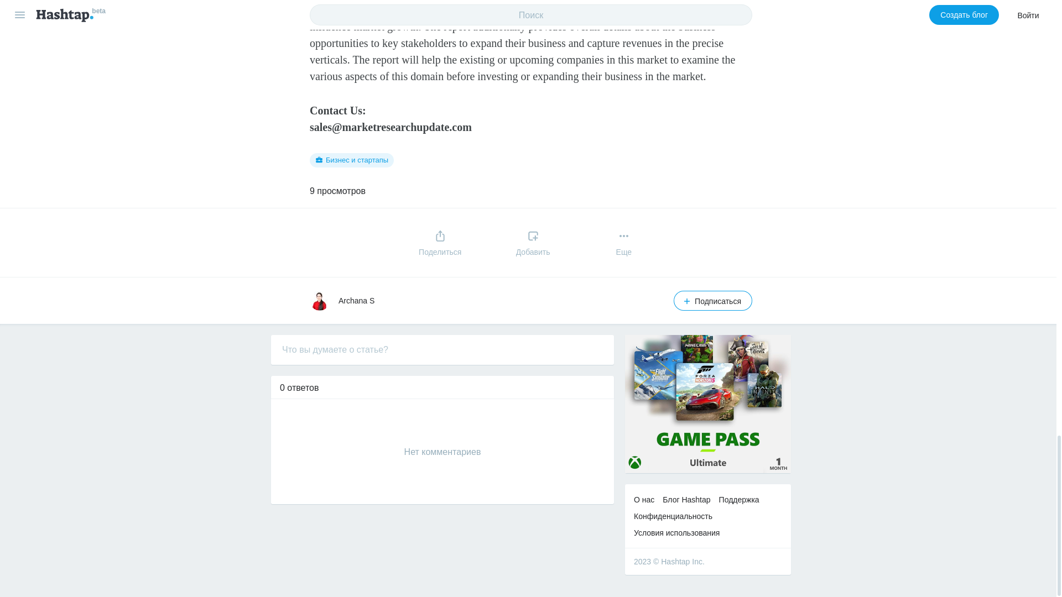 This screenshot has width=1062, height=597. Describe the element at coordinates (320, 300) in the screenshot. I see `A` at that location.